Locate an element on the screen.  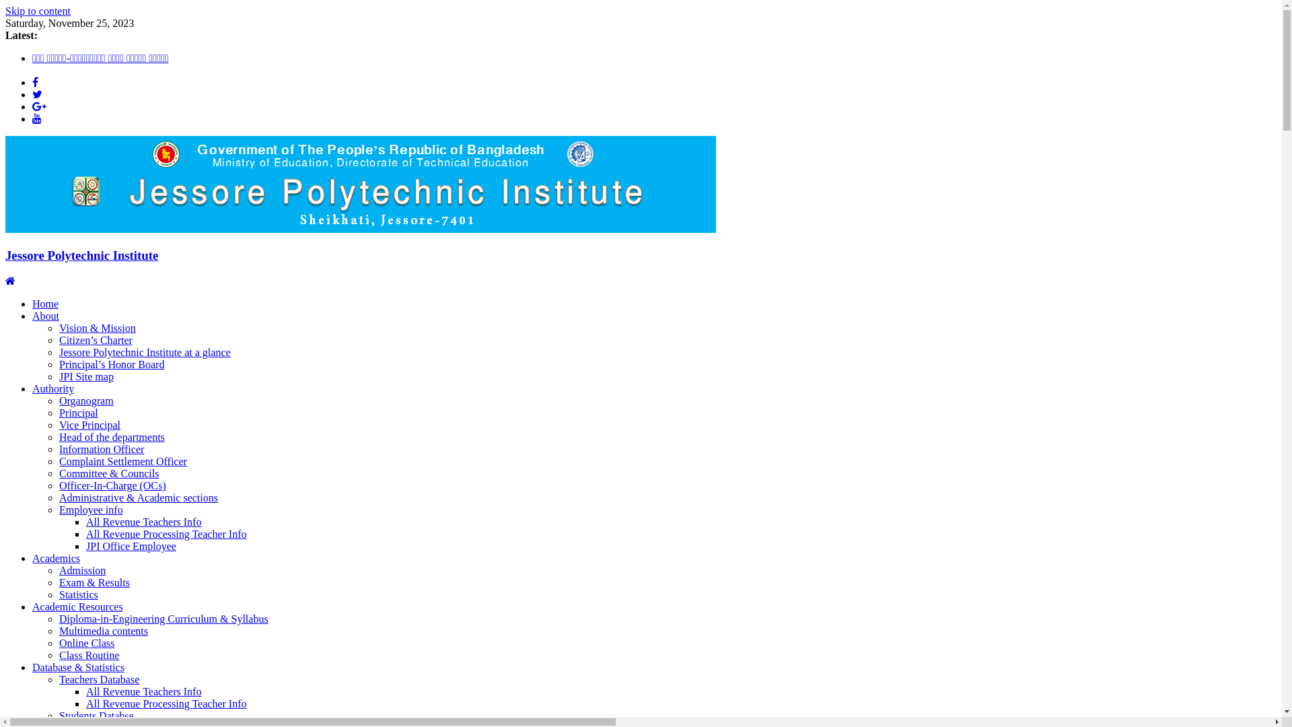
Committee & Councils is located at coordinates (109, 474).